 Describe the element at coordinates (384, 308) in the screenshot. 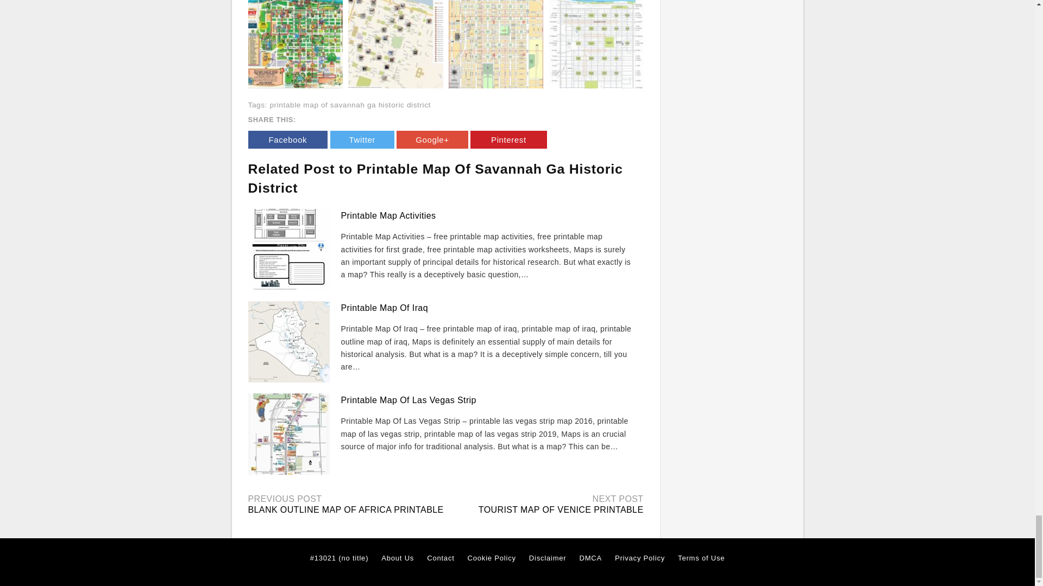

I see `Printable Map Of Iraq` at that location.